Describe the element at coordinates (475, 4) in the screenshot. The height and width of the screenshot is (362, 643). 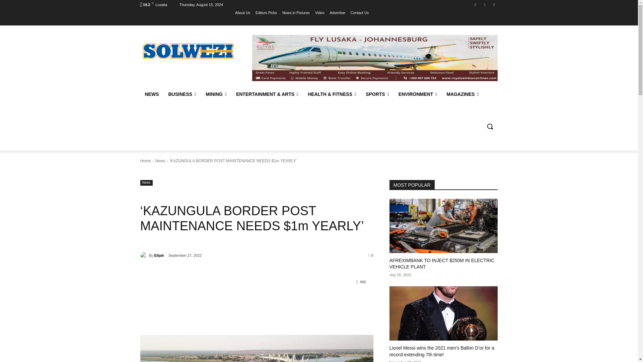
I see `Instagram` at that location.